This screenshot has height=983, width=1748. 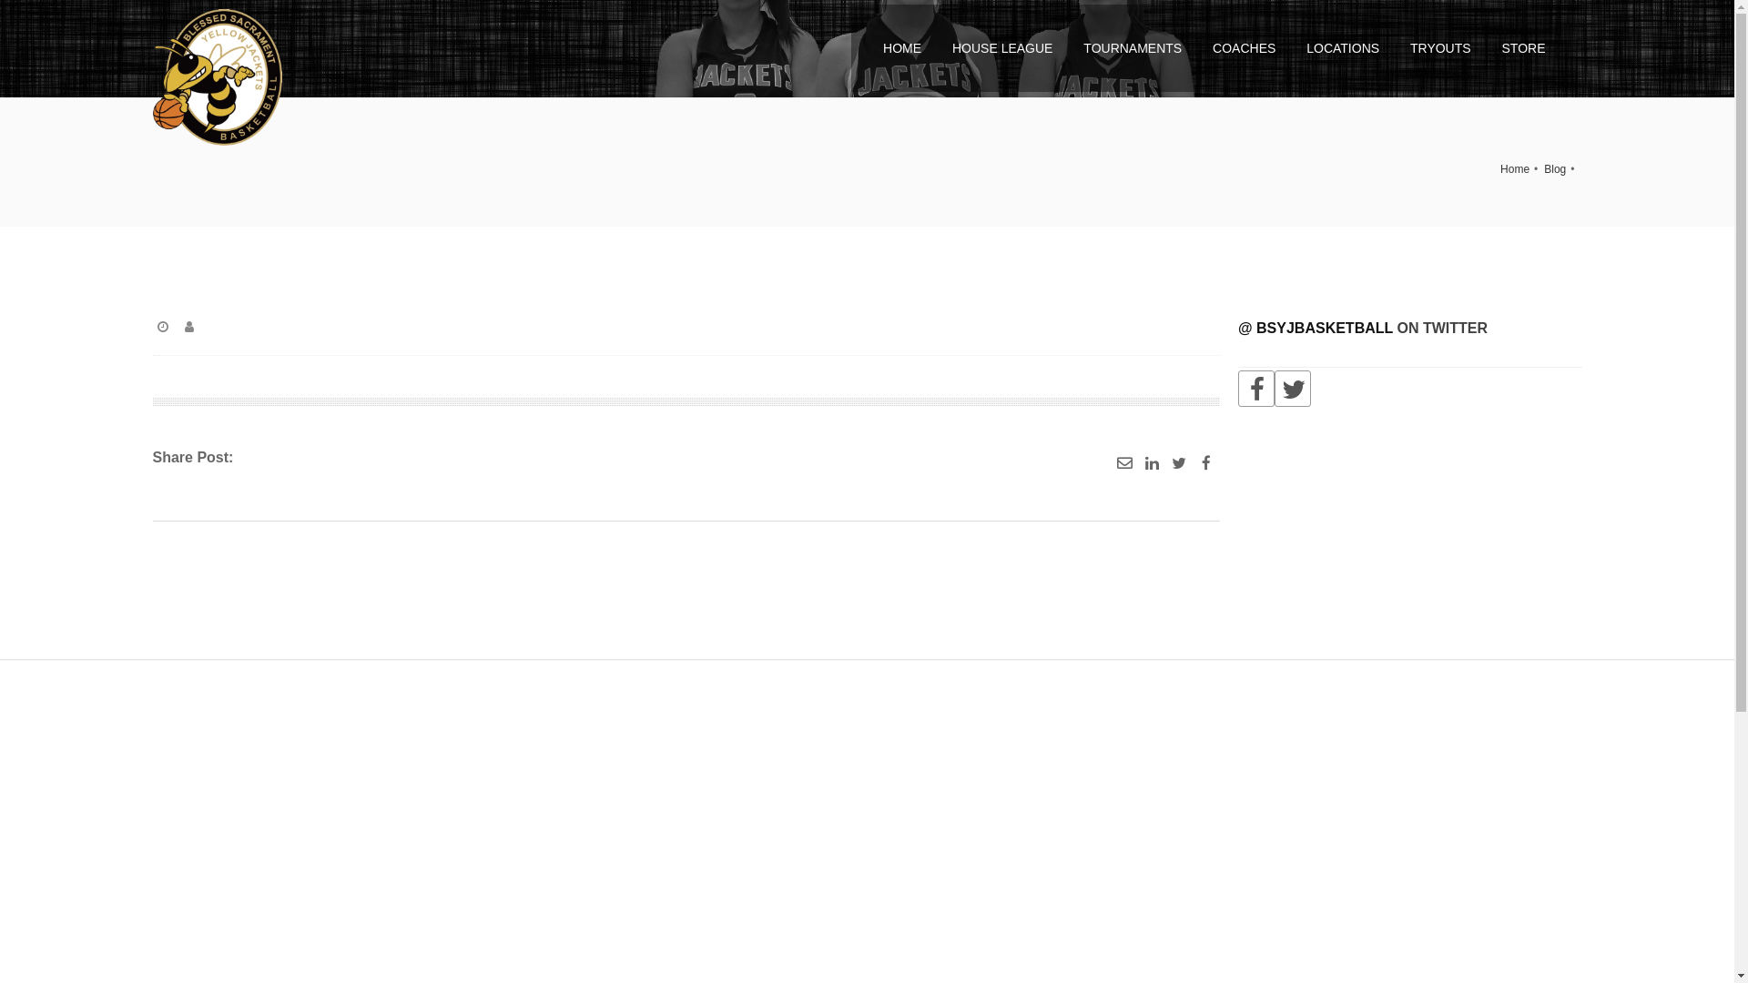 What do you see at coordinates (1293, 388) in the screenshot?
I see `Twitter` at bounding box center [1293, 388].